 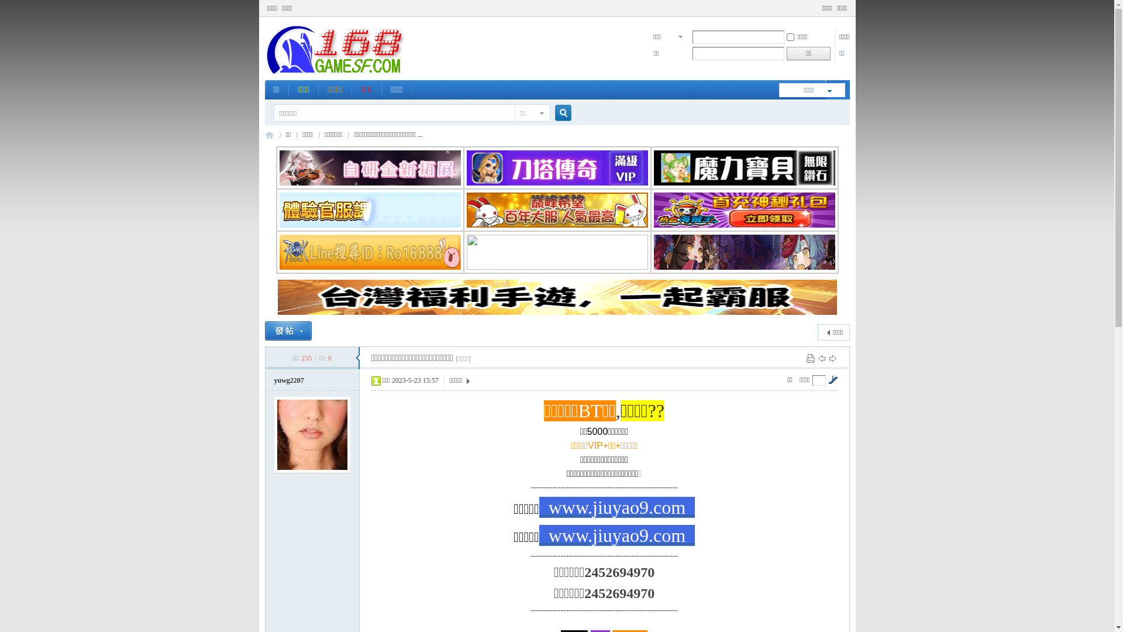 I want to click on   www.jiuyao9.com  , so click(x=617, y=535).